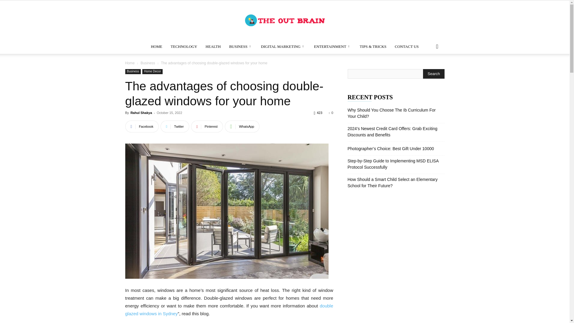  What do you see at coordinates (184, 47) in the screenshot?
I see `TECHNOLOGY` at bounding box center [184, 47].